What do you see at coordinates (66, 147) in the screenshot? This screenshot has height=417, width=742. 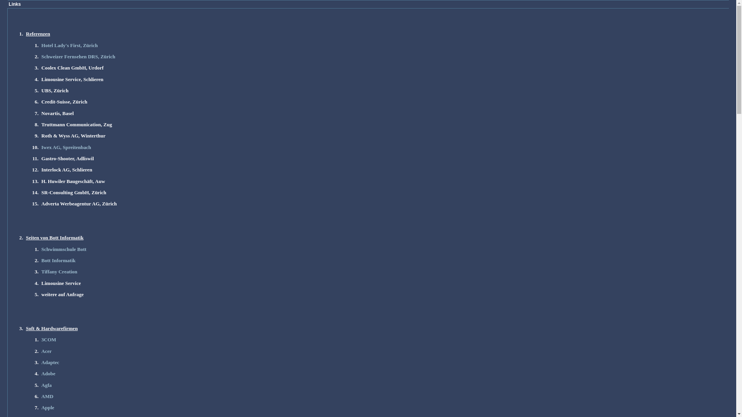 I see `Iwex AG, Spreitenbach` at bounding box center [66, 147].